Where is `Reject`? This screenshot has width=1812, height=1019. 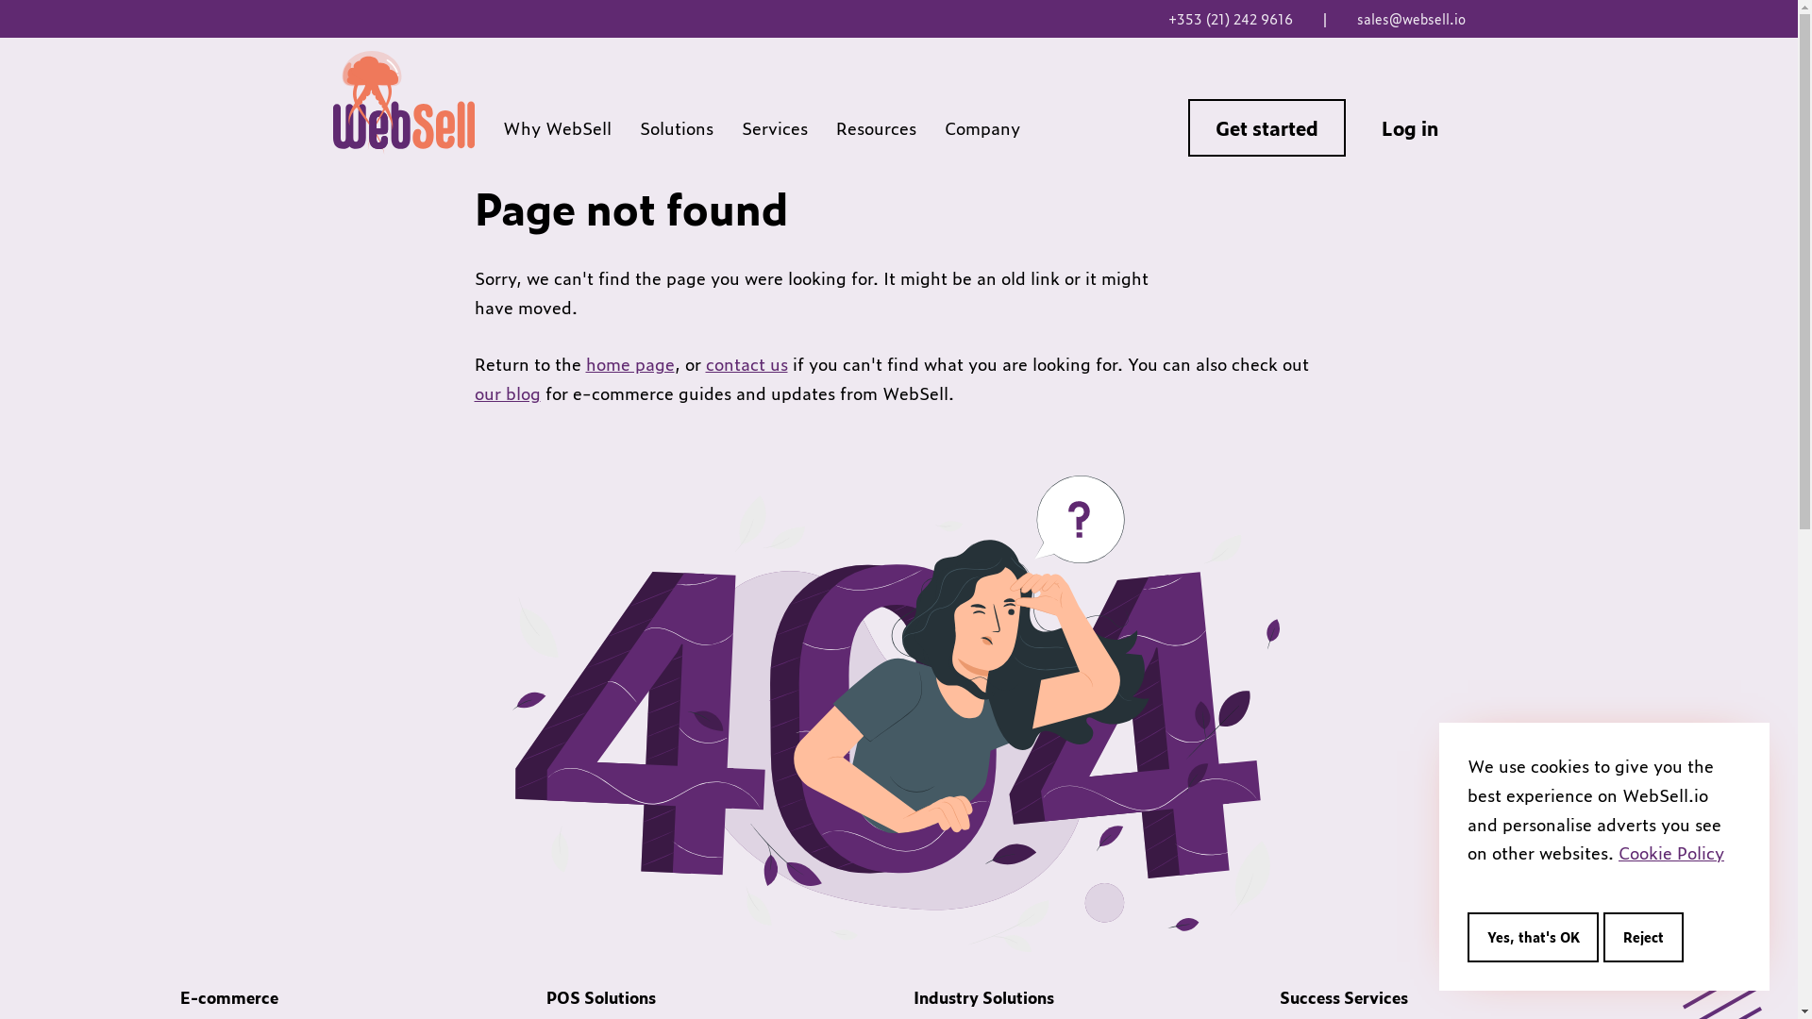 Reject is located at coordinates (1643, 938).